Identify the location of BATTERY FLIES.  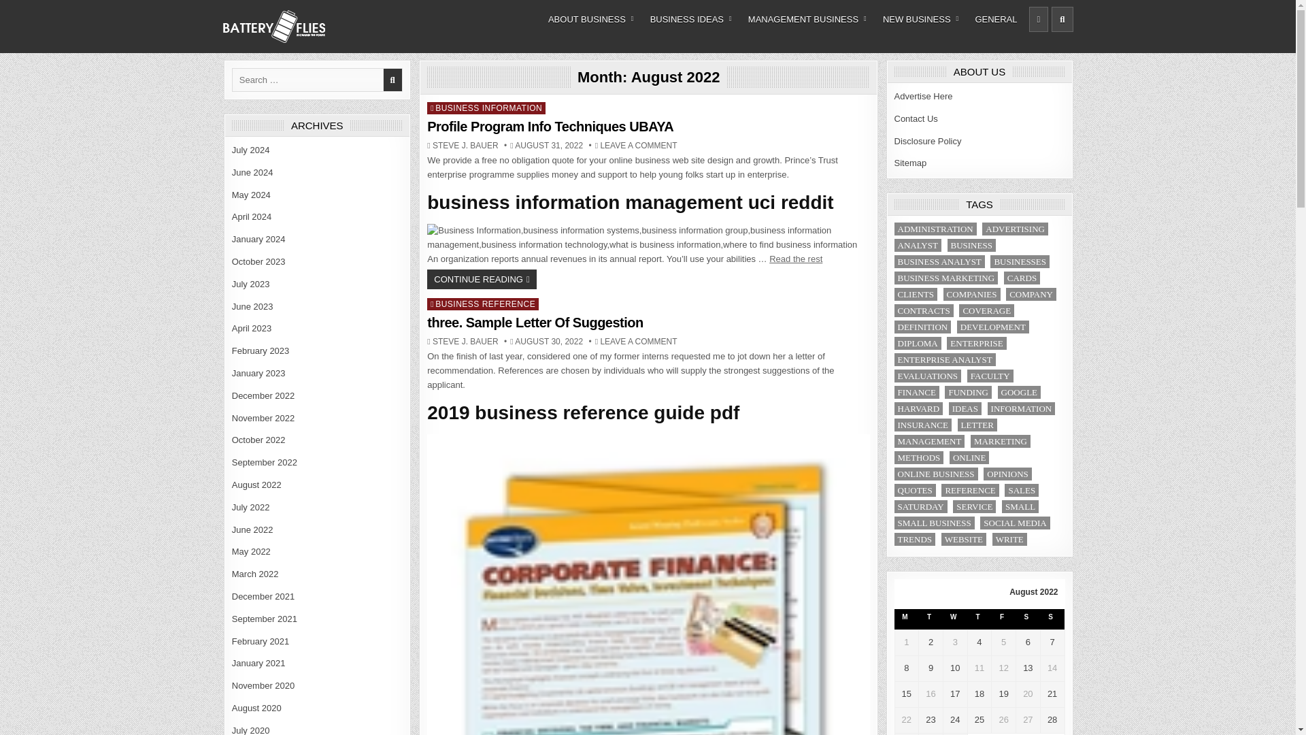
(284, 50).